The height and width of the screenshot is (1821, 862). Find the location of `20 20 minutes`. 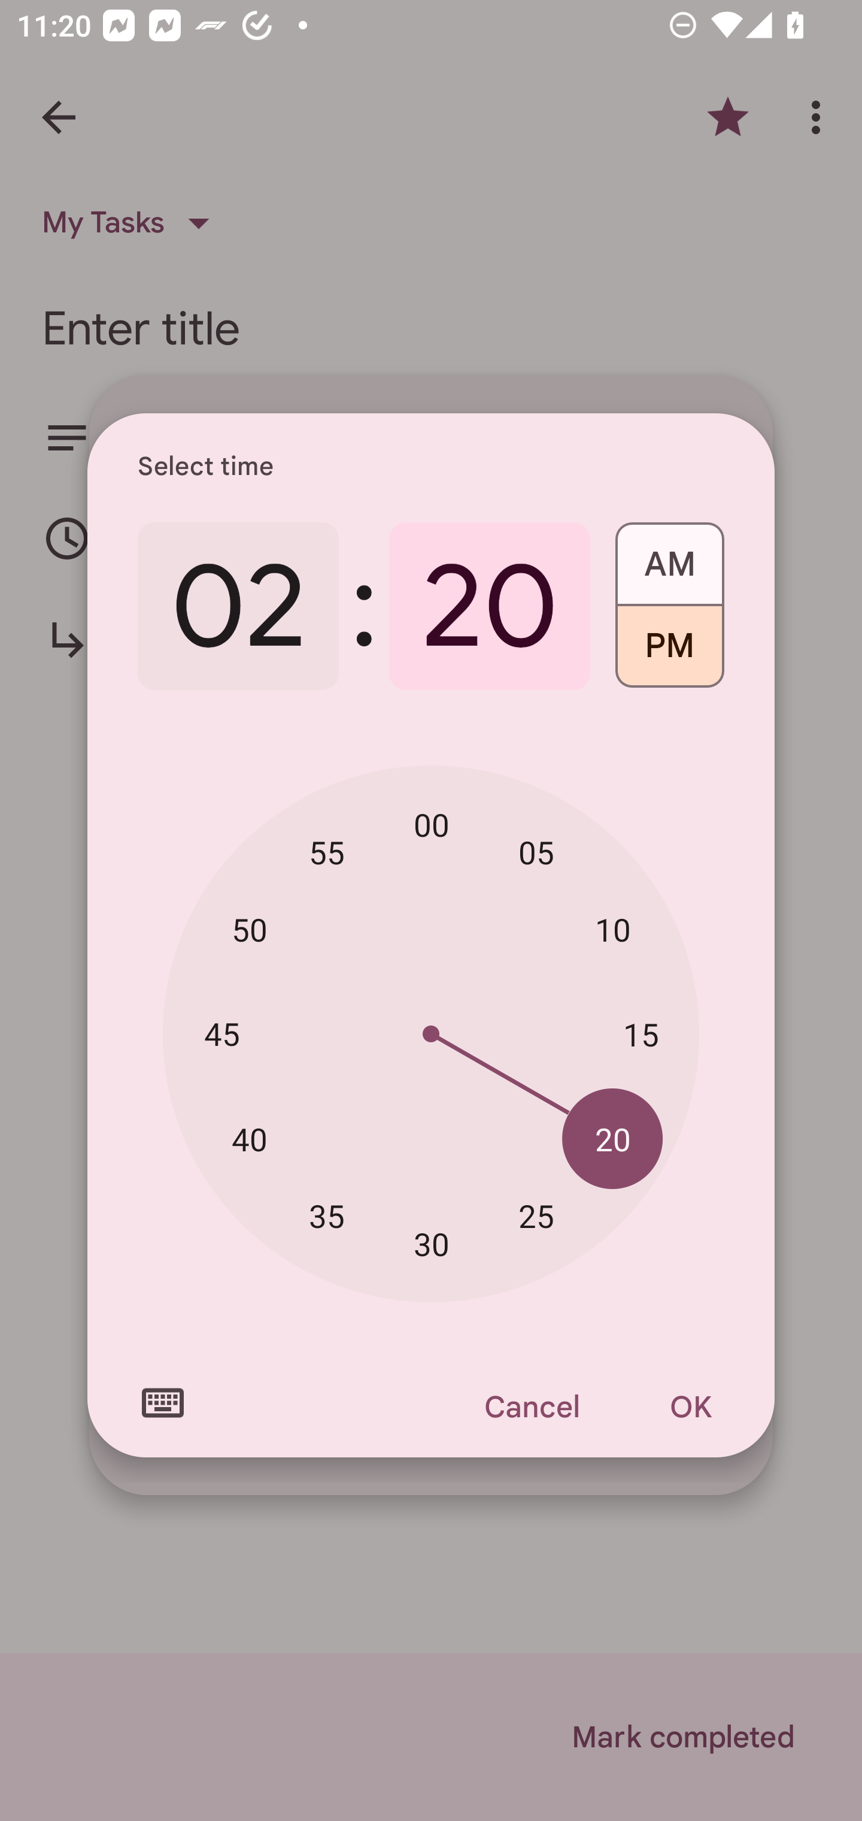

20 20 minutes is located at coordinates (490, 606).